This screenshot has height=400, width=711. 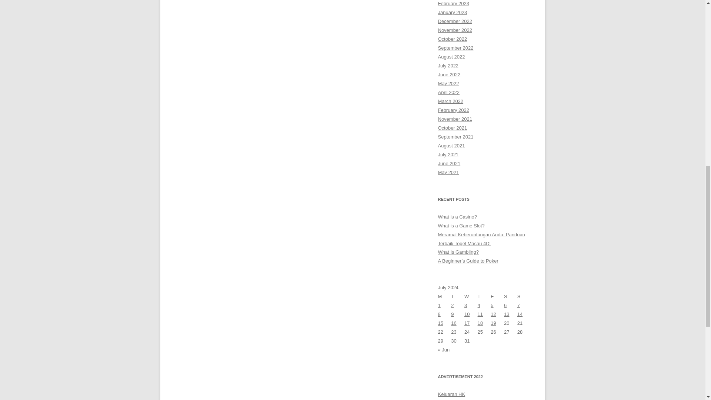 I want to click on October 2022, so click(x=453, y=39).